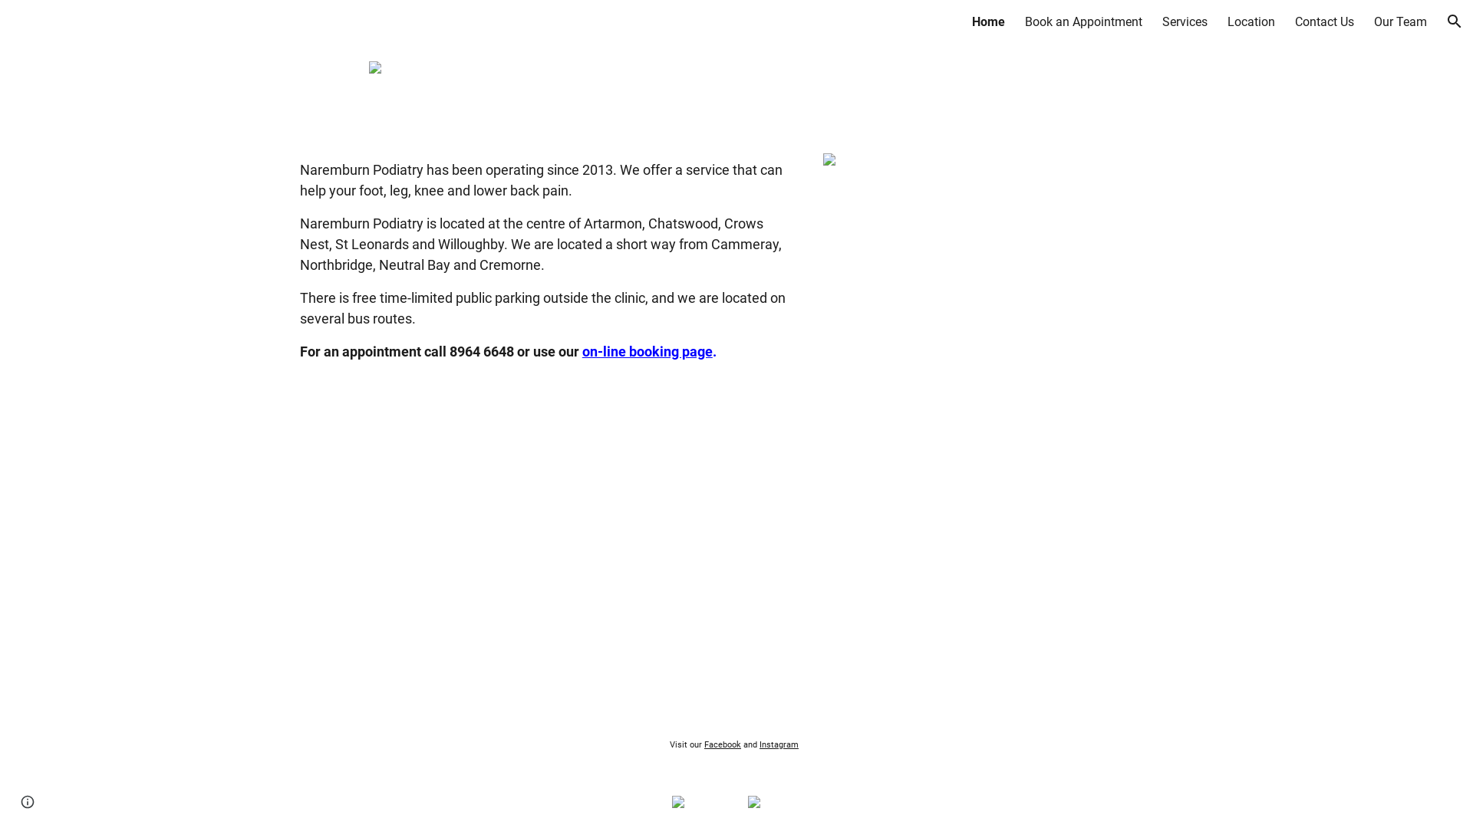  I want to click on Our Team, so click(1401, 21).